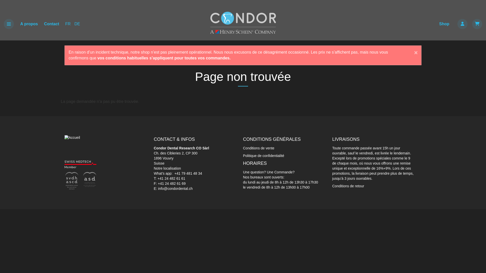 The height and width of the screenshot is (273, 486). What do you see at coordinates (77, 24) in the screenshot?
I see `DE` at bounding box center [77, 24].